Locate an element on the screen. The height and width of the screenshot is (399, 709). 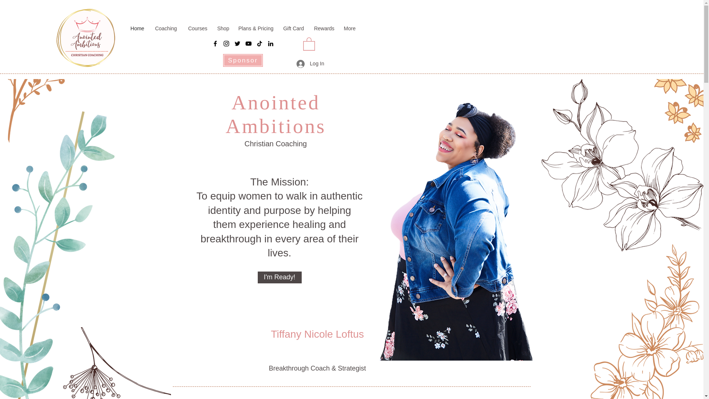
Coaching is located at coordinates (166, 28).